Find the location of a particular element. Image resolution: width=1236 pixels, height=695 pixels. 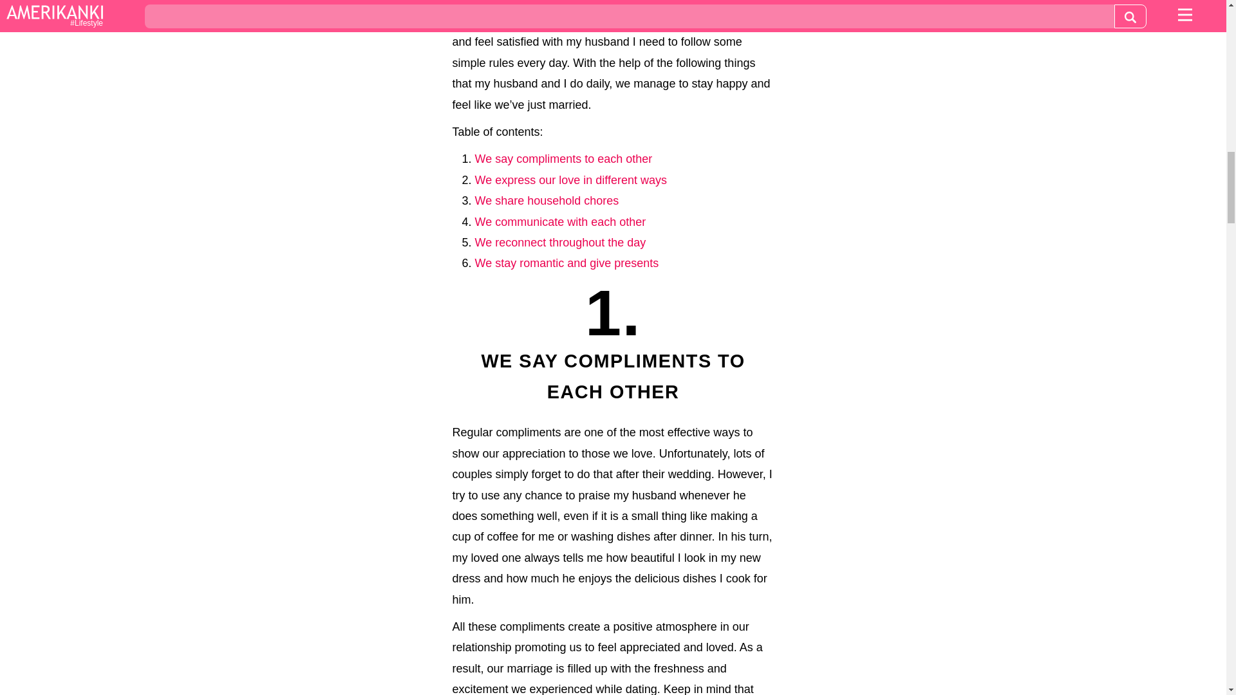

We express our love in different ways is located at coordinates (570, 180).